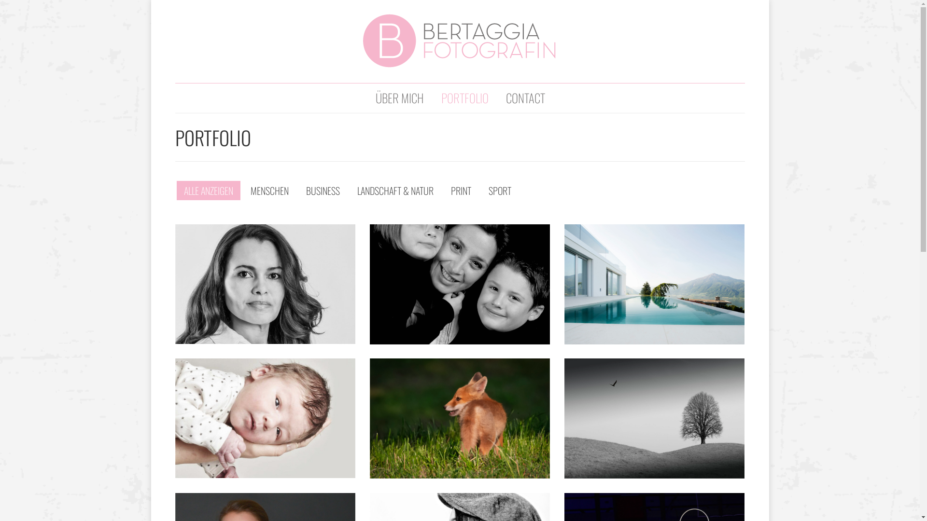 This screenshot has width=927, height=521. What do you see at coordinates (265, 285) in the screenshot?
I see `bertaggia-fotografie_bewerbungsbilder-5` at bounding box center [265, 285].